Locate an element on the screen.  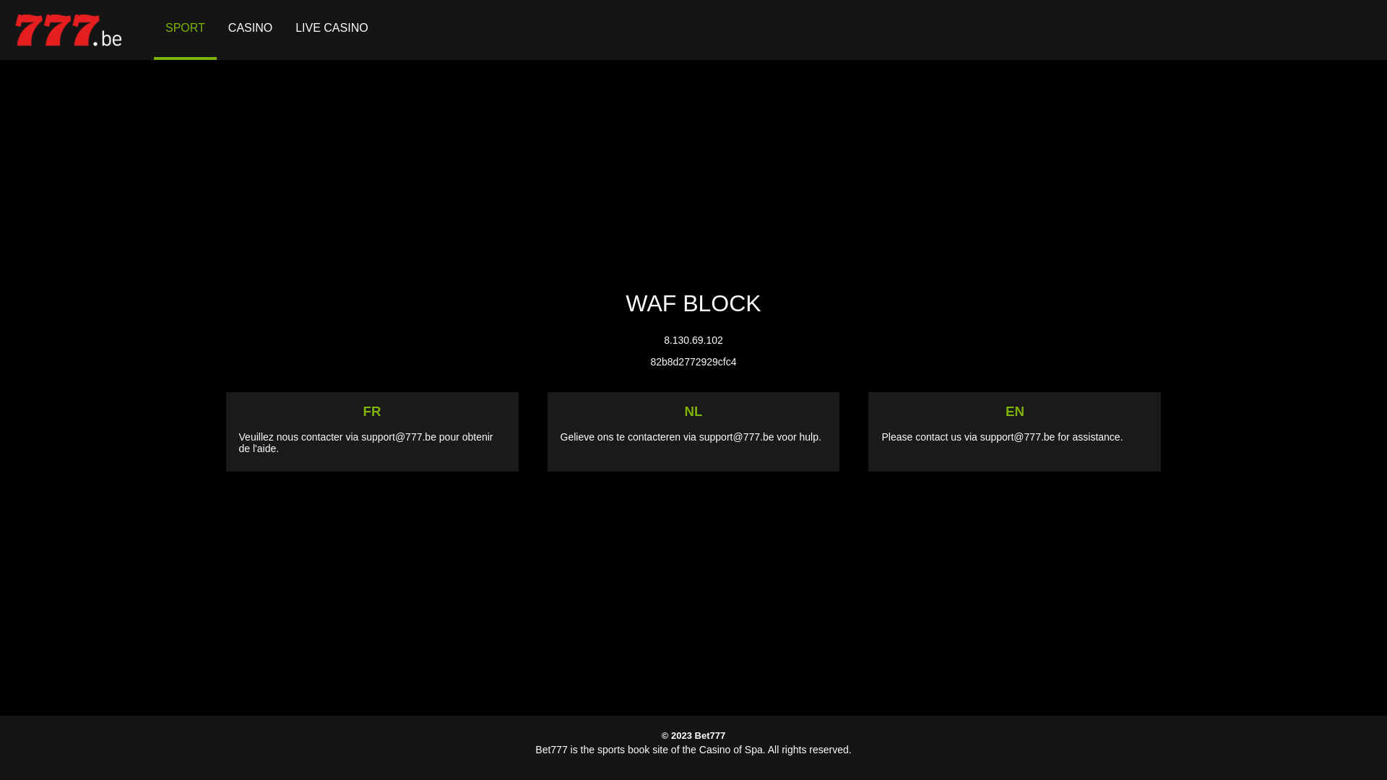
SPORT is located at coordinates (185, 30).